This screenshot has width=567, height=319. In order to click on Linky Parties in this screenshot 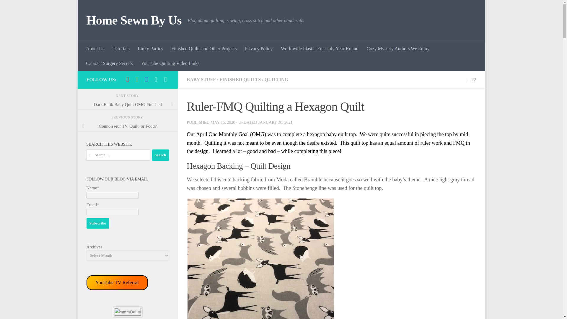, I will do `click(150, 49)`.